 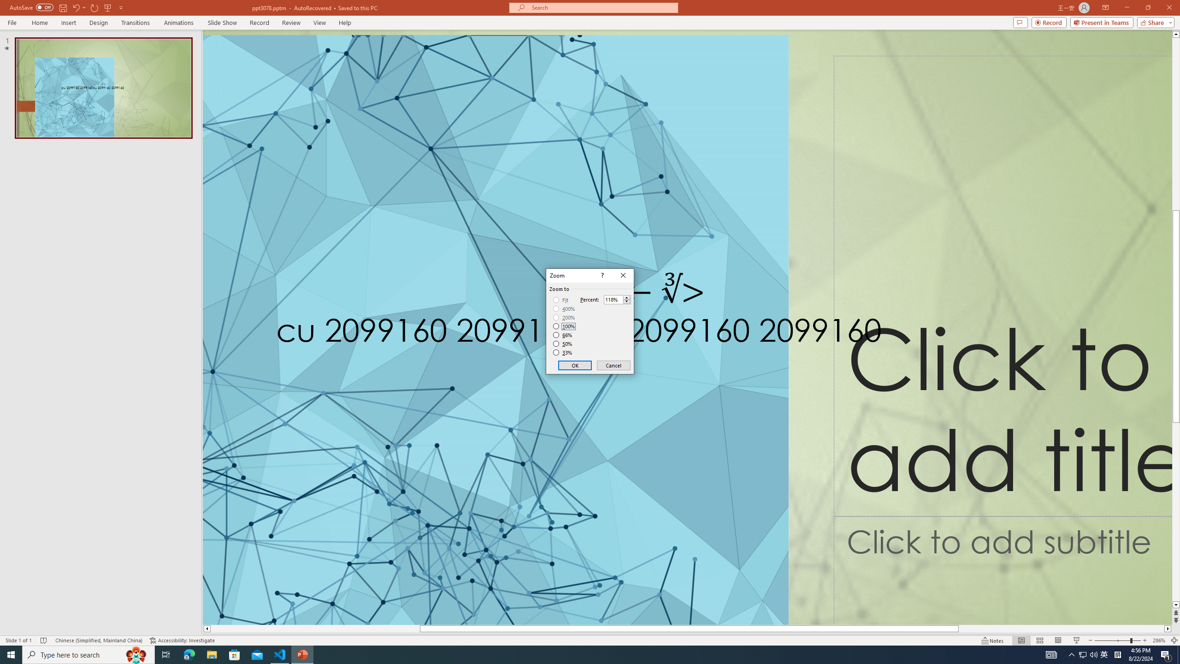 What do you see at coordinates (563, 335) in the screenshot?
I see `66%` at bounding box center [563, 335].